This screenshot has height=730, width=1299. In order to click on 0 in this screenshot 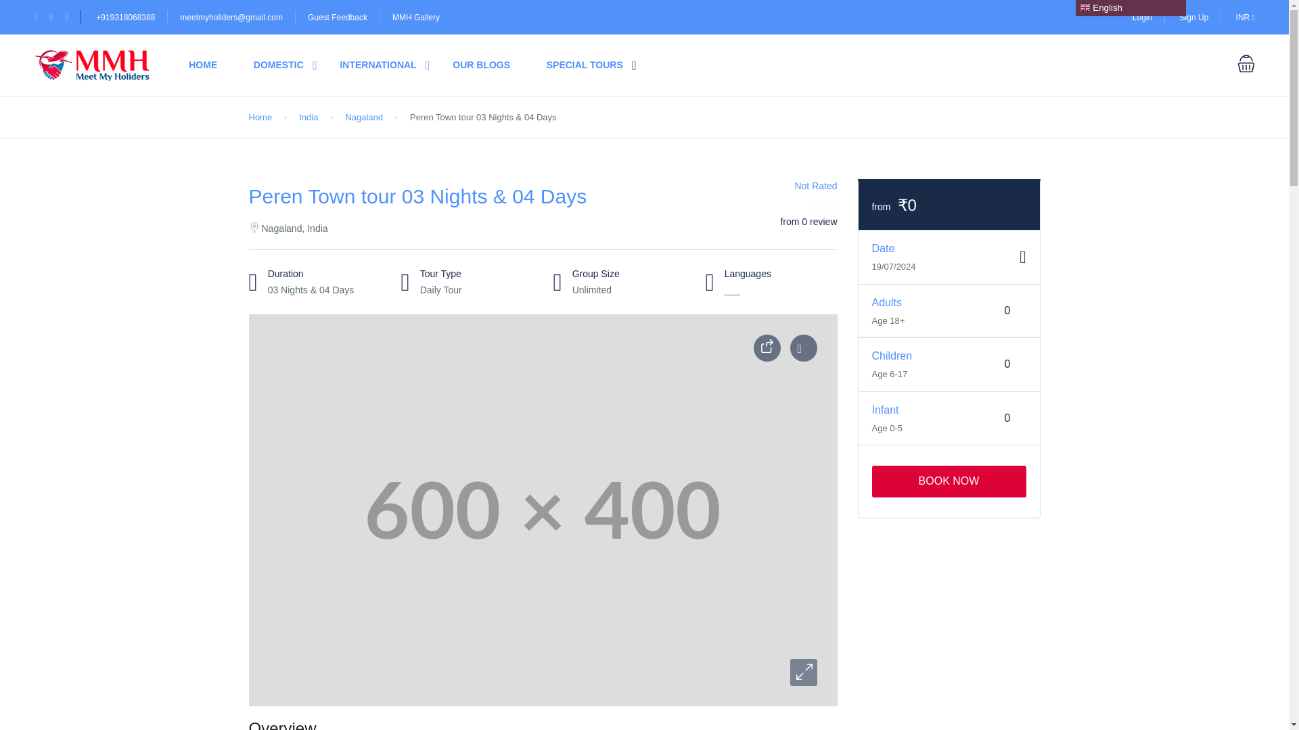, I will do `click(1008, 418)`.